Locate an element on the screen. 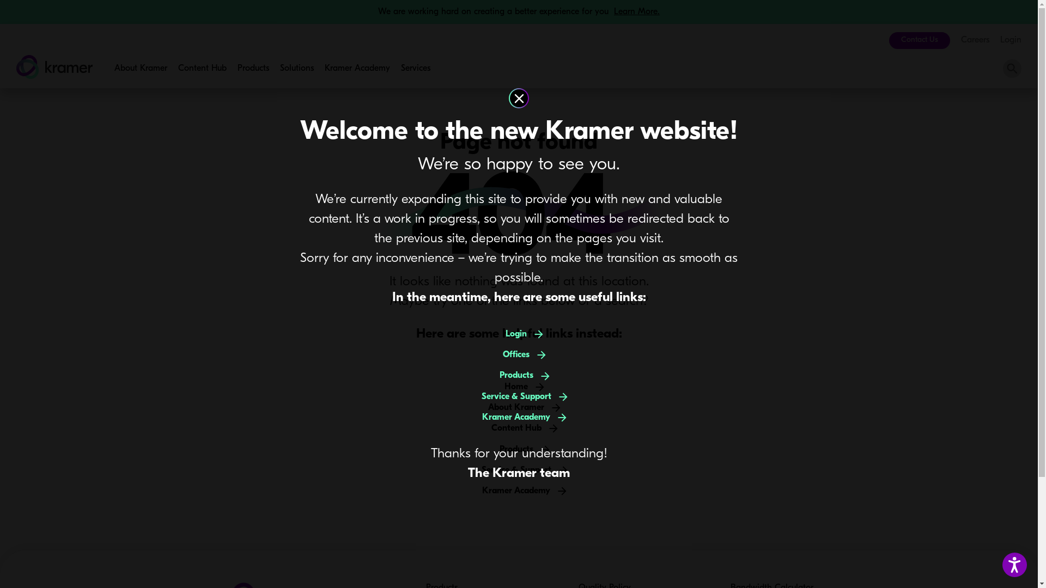 The width and height of the screenshot is (1046, 588). Products
New Window is located at coordinates (519, 376).